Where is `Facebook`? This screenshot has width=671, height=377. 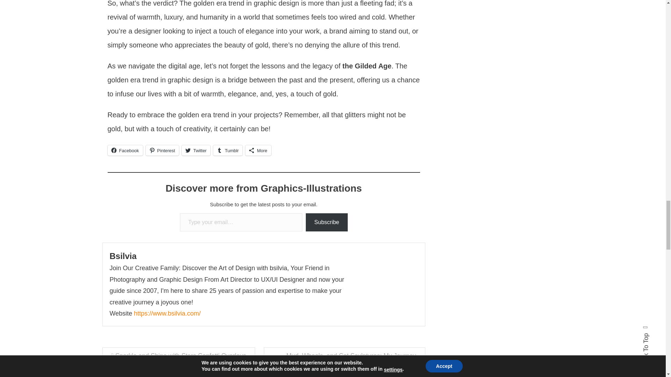 Facebook is located at coordinates (125, 150).